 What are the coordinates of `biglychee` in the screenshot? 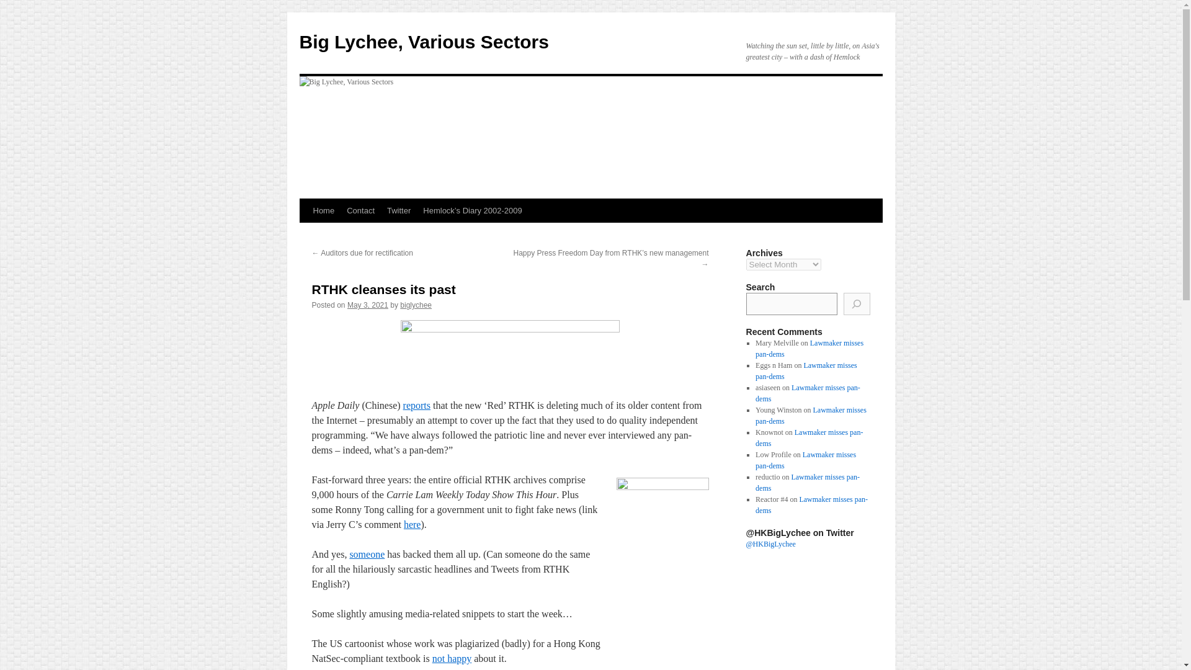 It's located at (416, 305).